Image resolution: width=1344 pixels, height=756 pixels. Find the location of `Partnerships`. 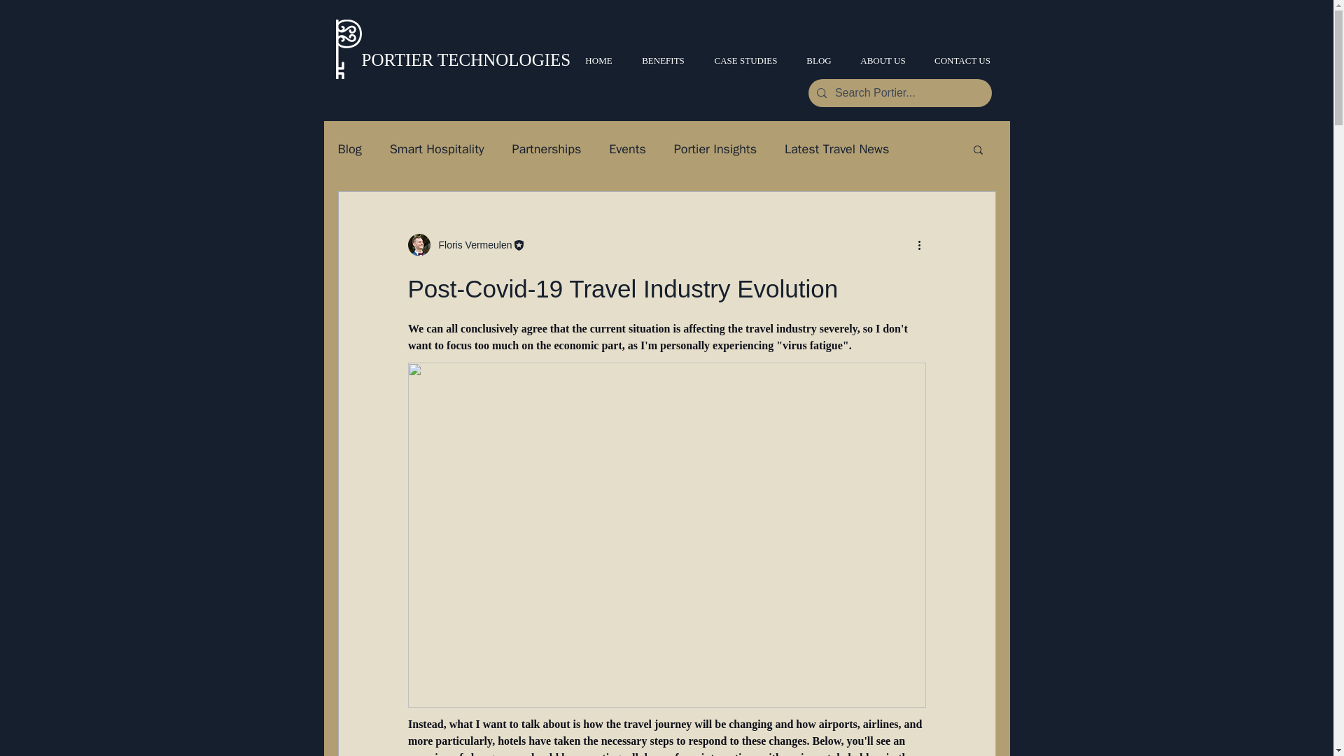

Partnerships is located at coordinates (546, 148).